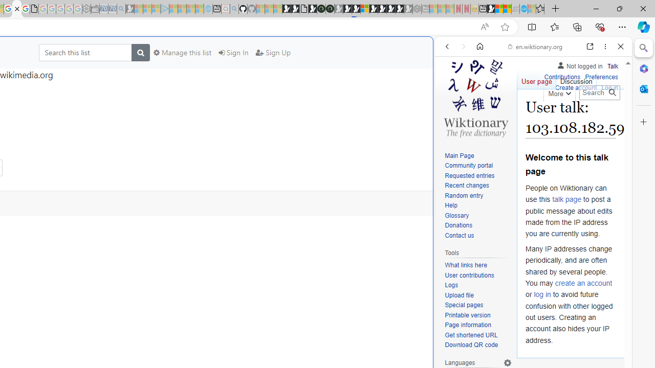 This screenshot has width=655, height=368. Describe the element at coordinates (562, 76) in the screenshot. I see `Contributions` at that location.